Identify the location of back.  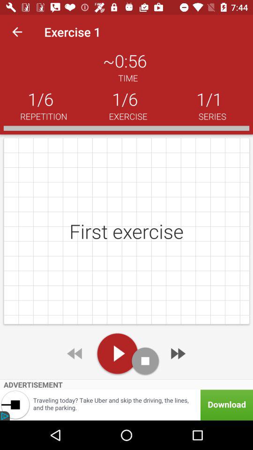
(75, 353).